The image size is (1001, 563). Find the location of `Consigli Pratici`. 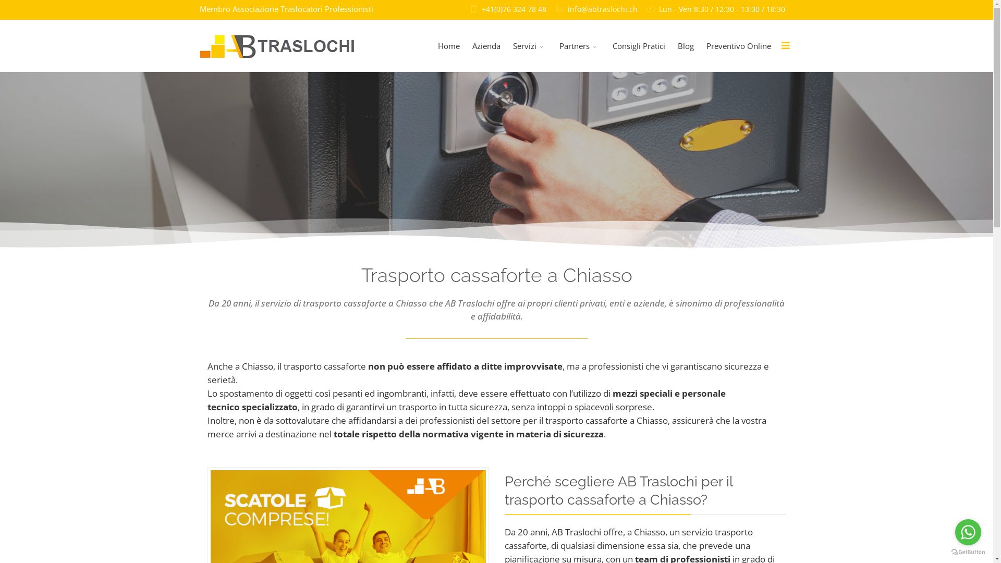

Consigli Pratici is located at coordinates (638, 46).